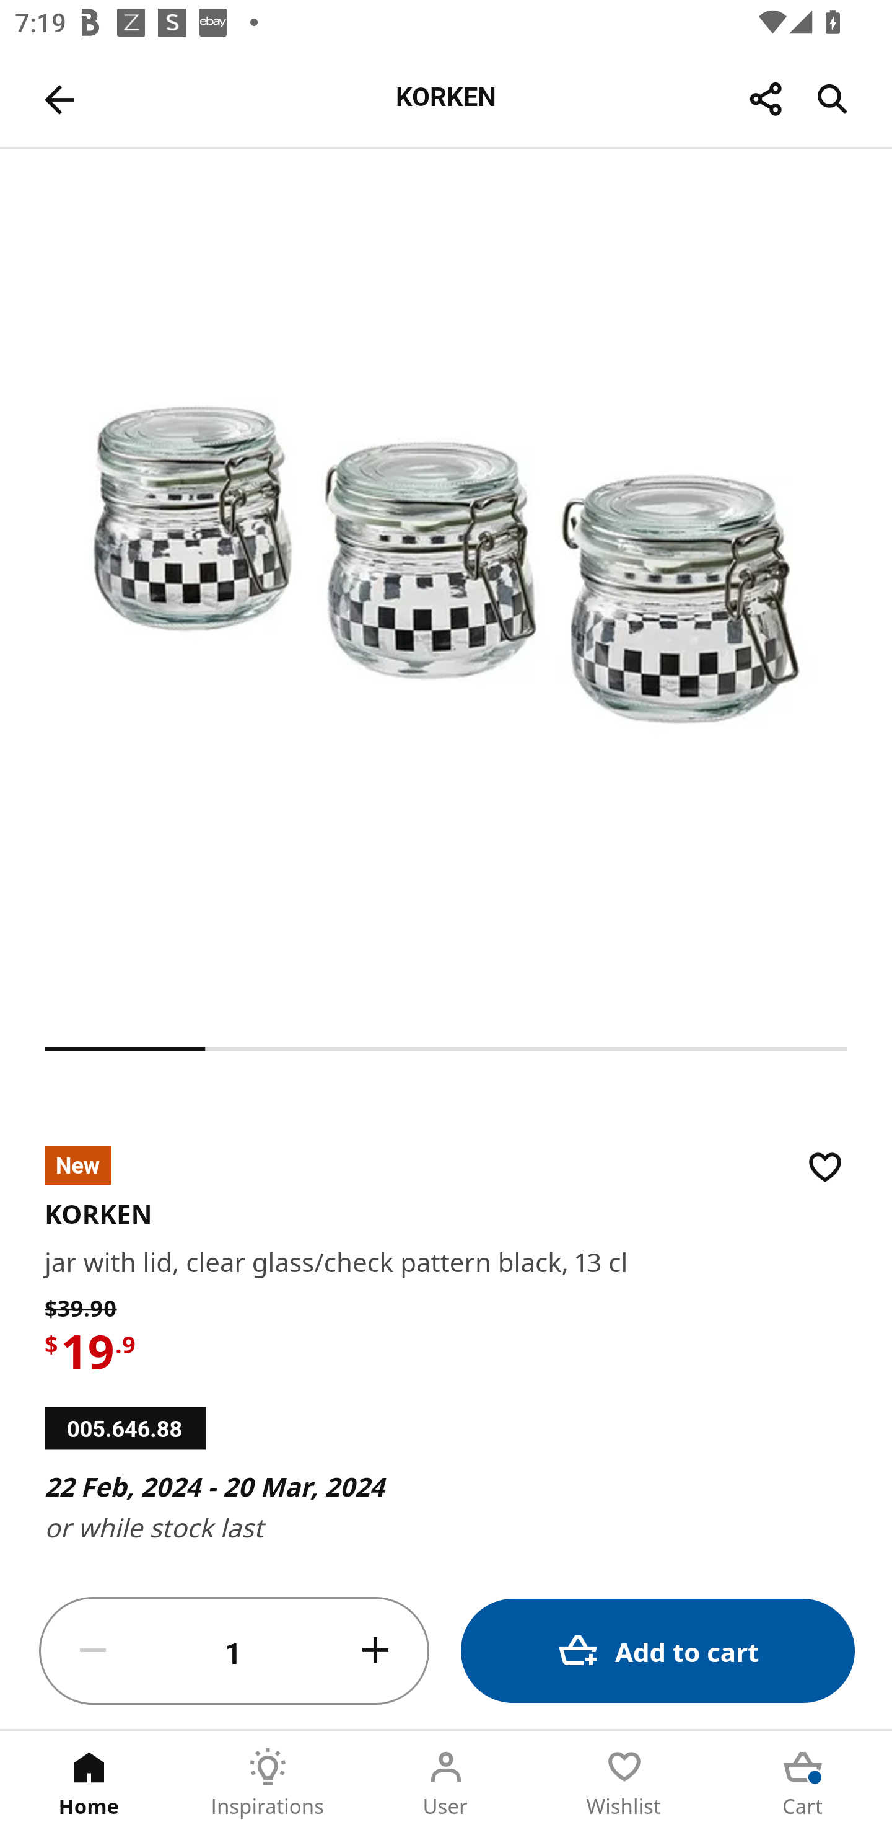 The height and width of the screenshot is (1835, 892). What do you see at coordinates (658, 1650) in the screenshot?
I see `Add to cart` at bounding box center [658, 1650].